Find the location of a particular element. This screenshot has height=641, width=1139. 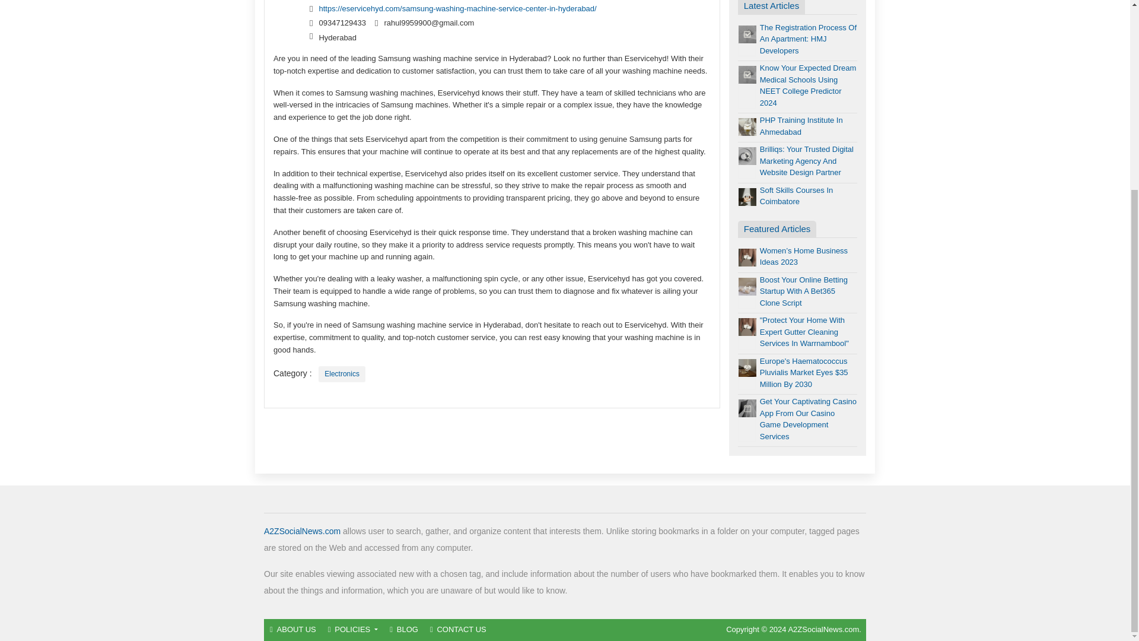

Electronics is located at coordinates (342, 374).